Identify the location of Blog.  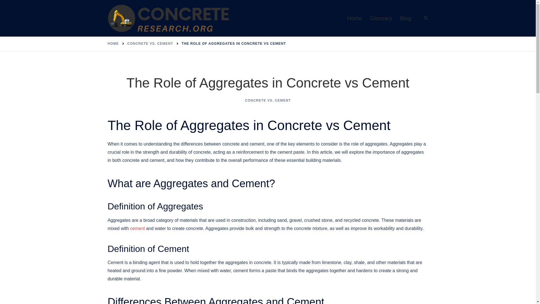
(406, 18).